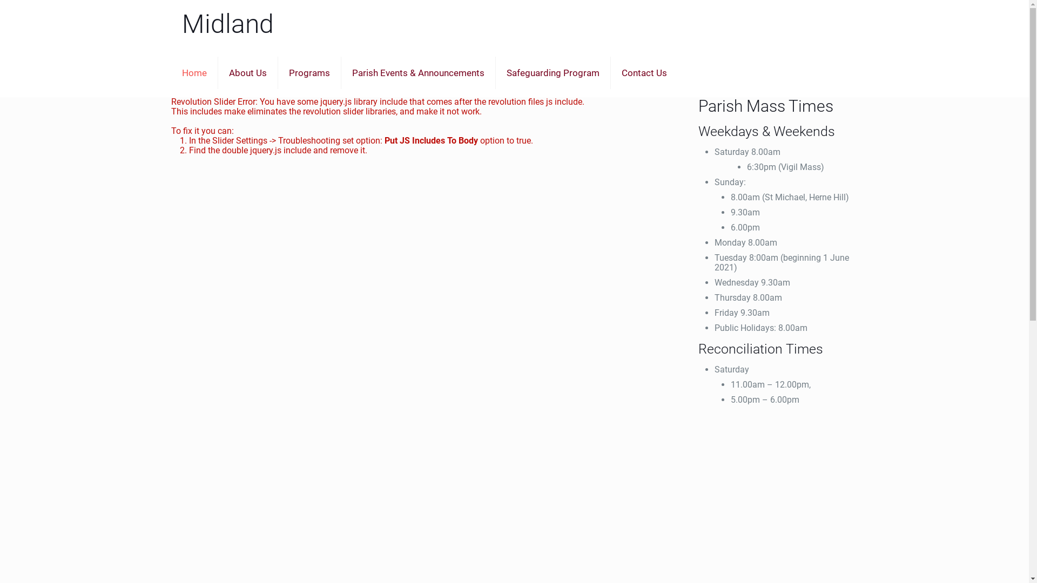 Image resolution: width=1037 pixels, height=583 pixels. What do you see at coordinates (310, 73) in the screenshot?
I see `Programs` at bounding box center [310, 73].